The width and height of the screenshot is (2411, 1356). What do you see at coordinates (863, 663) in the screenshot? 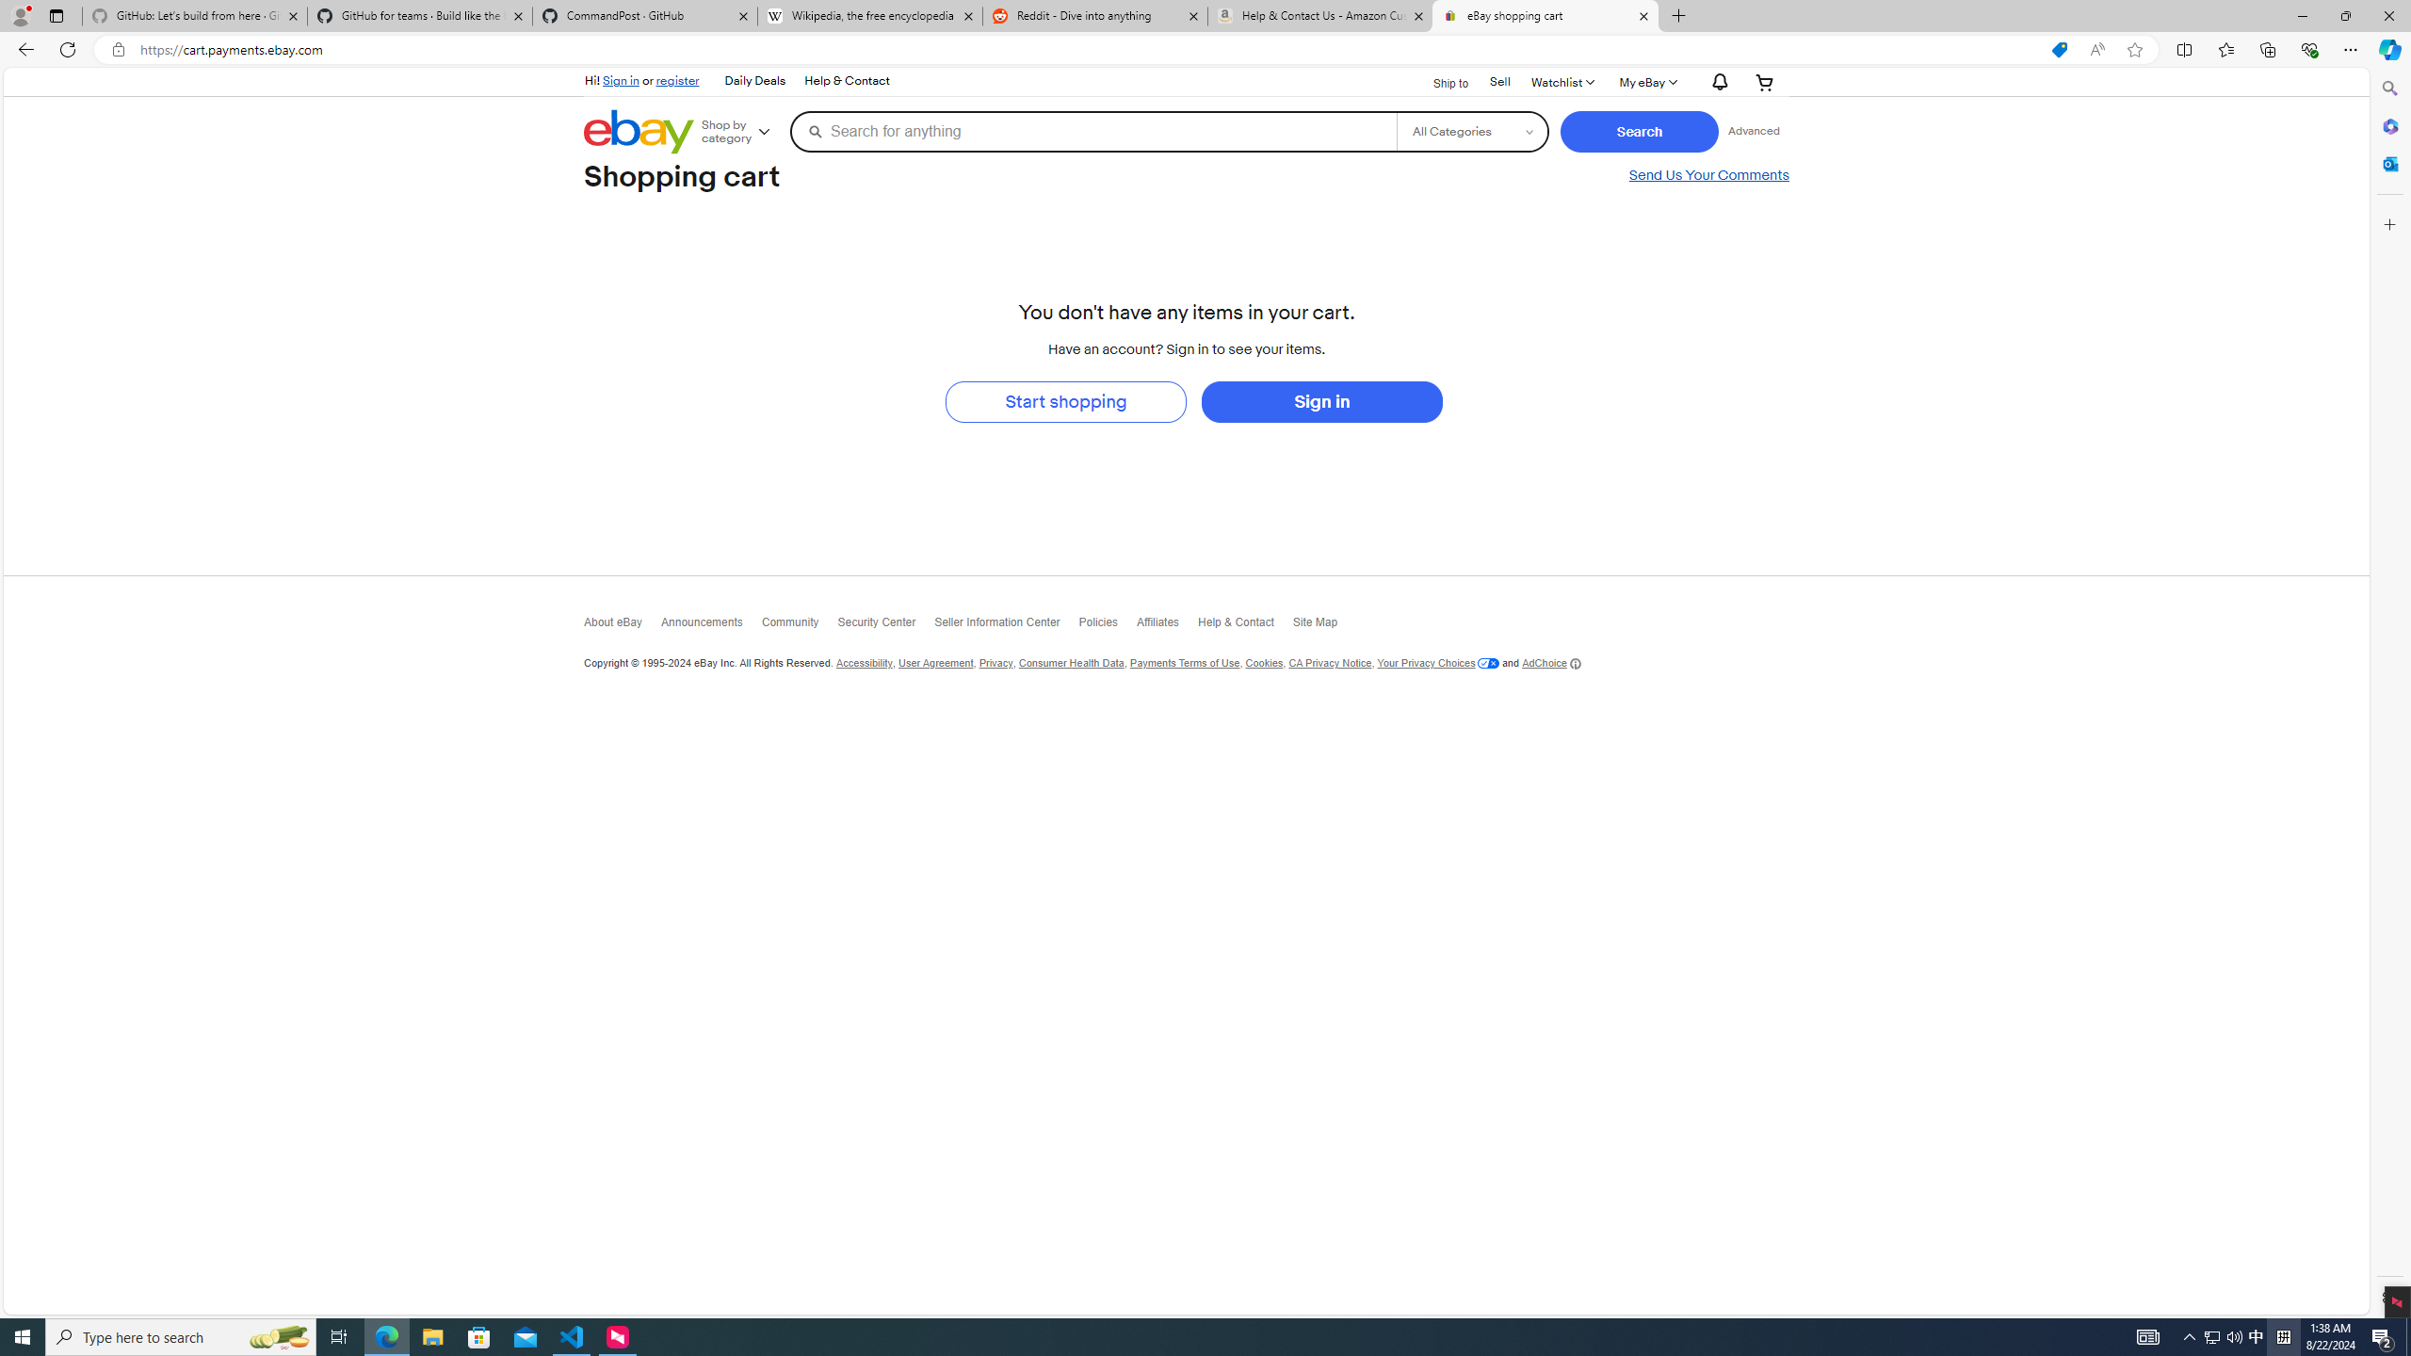
I see `Accessibility` at bounding box center [863, 663].